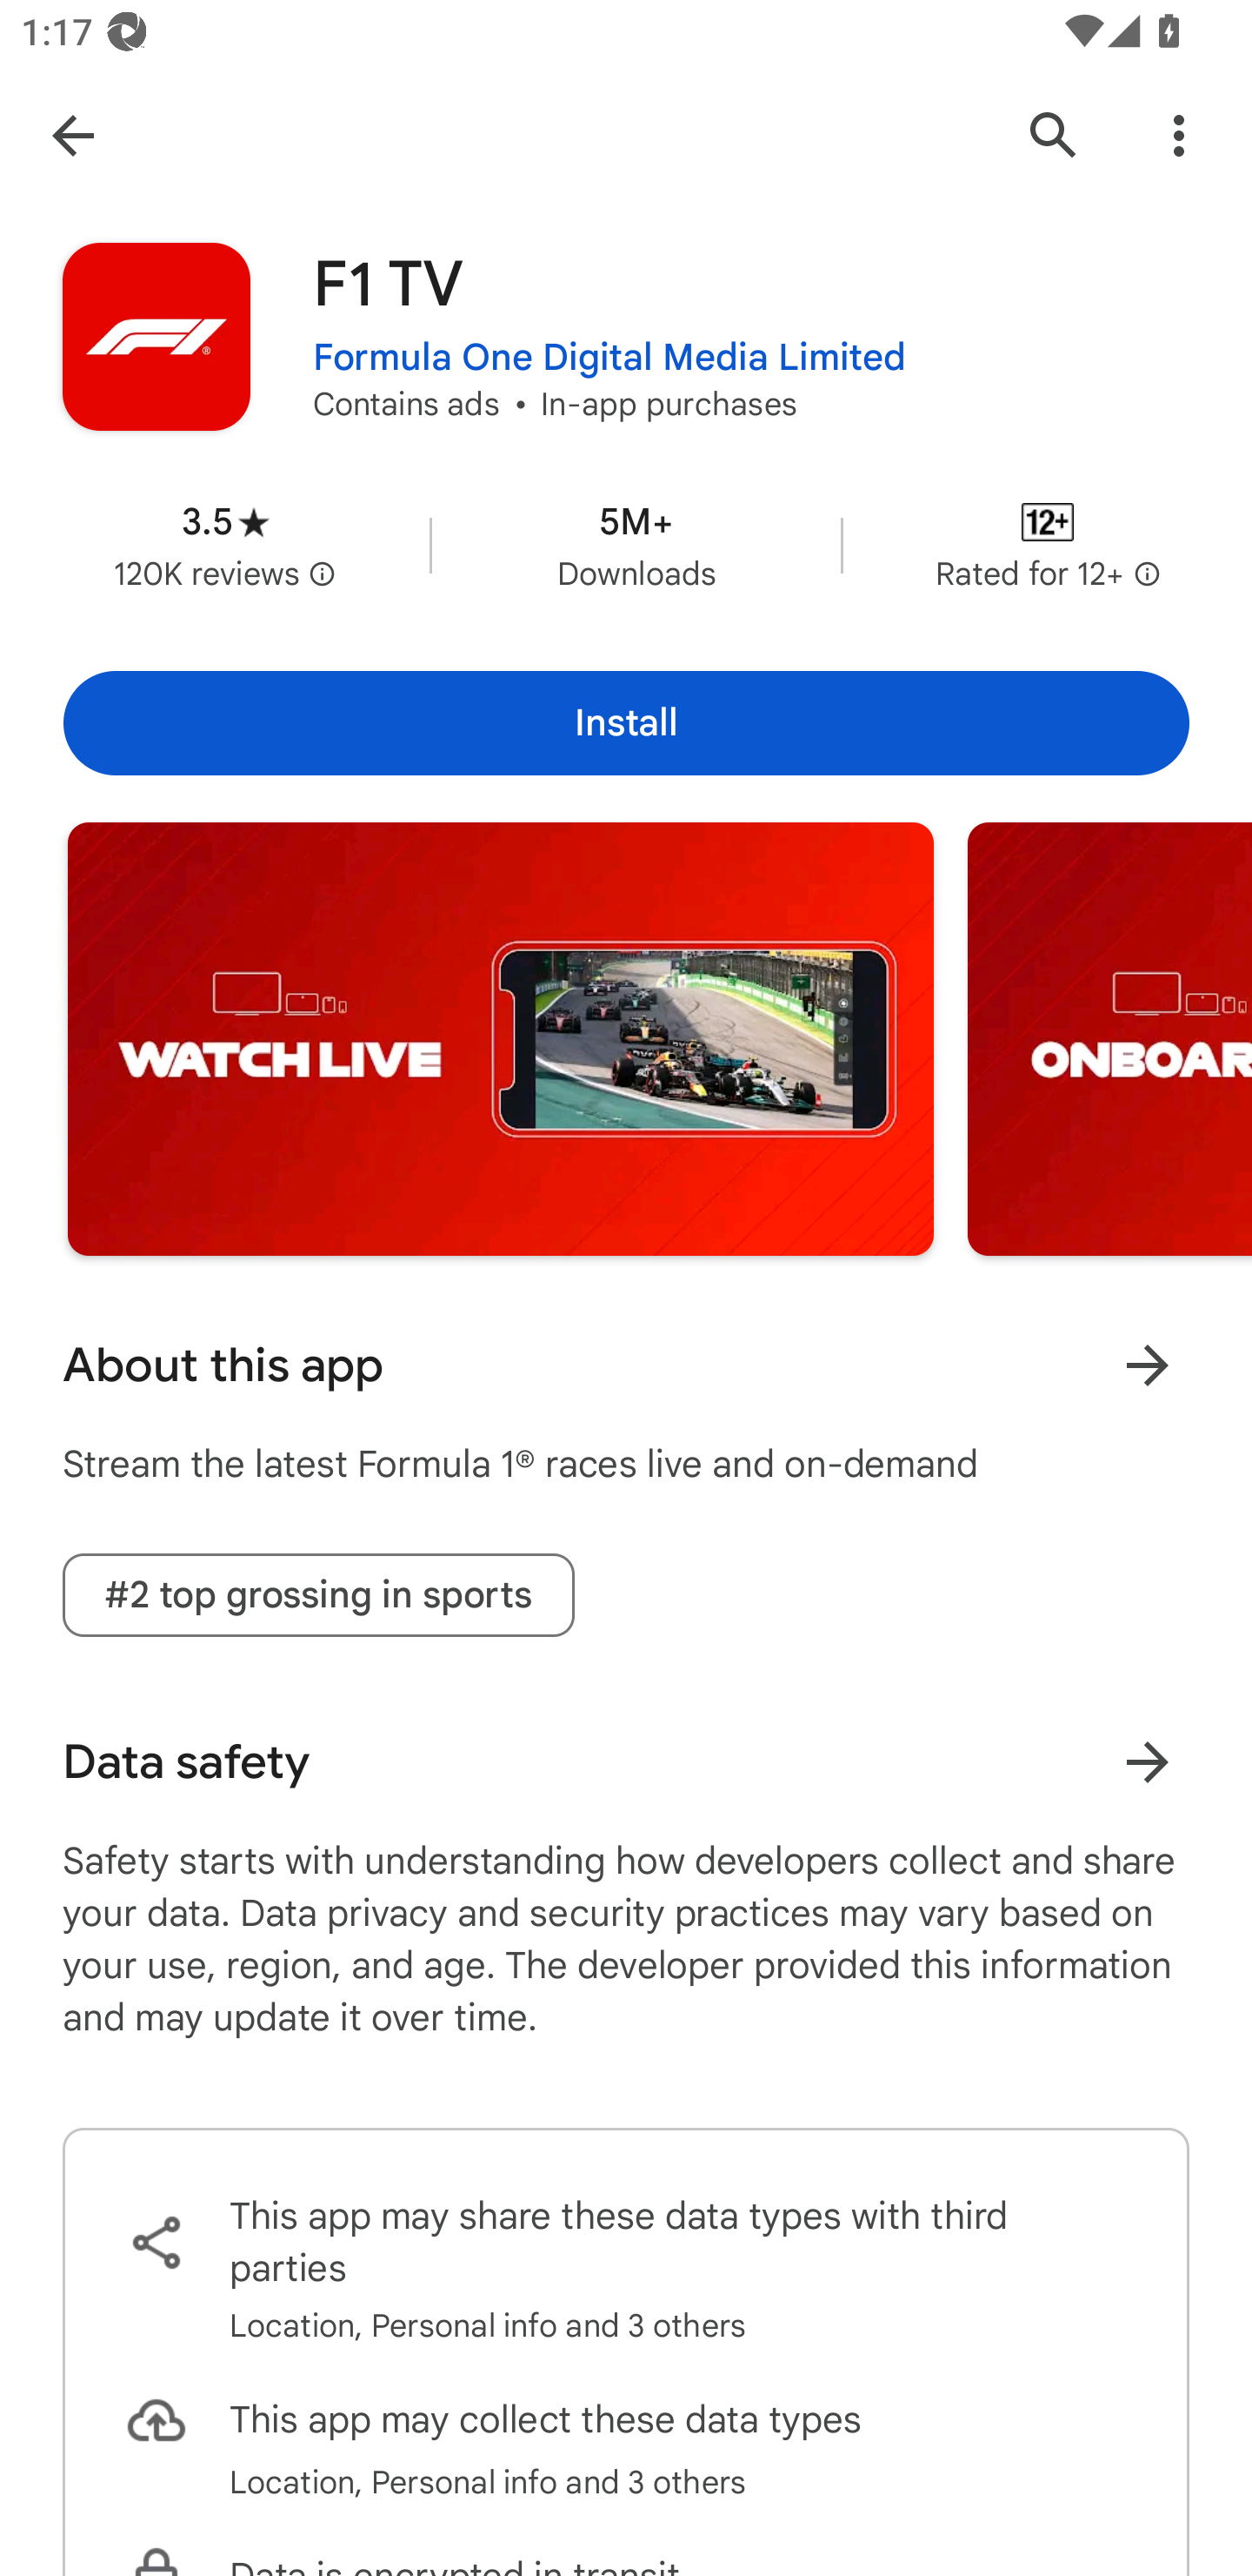 The image size is (1252, 2576). What do you see at coordinates (72, 134) in the screenshot?
I see `Navigate up` at bounding box center [72, 134].